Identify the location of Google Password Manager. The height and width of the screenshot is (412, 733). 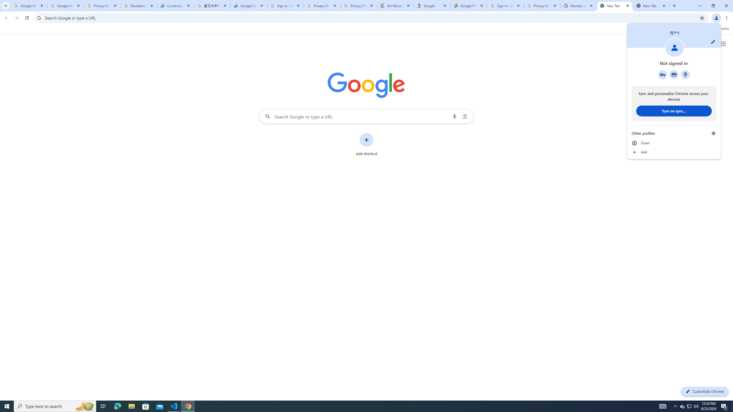
(663, 74).